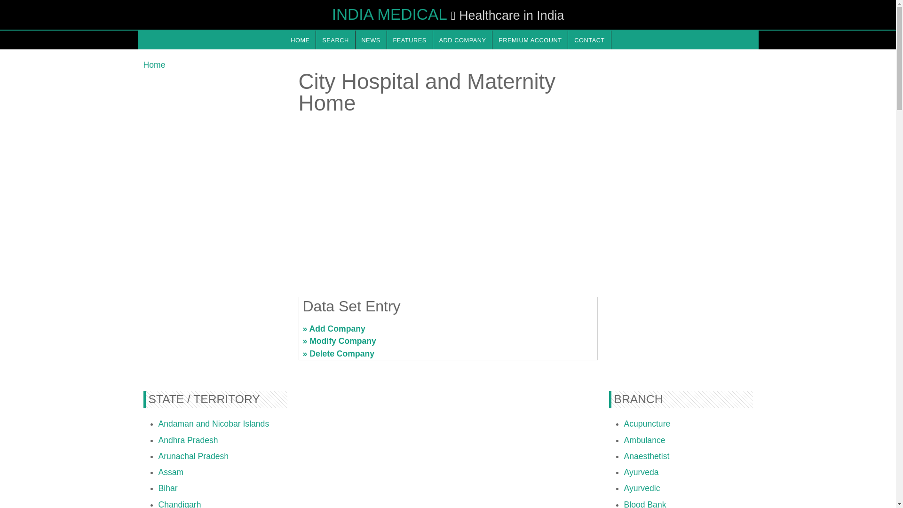 Image resolution: width=903 pixels, height=508 pixels. Describe the element at coordinates (179, 504) in the screenshot. I see `Chandigarh` at that location.